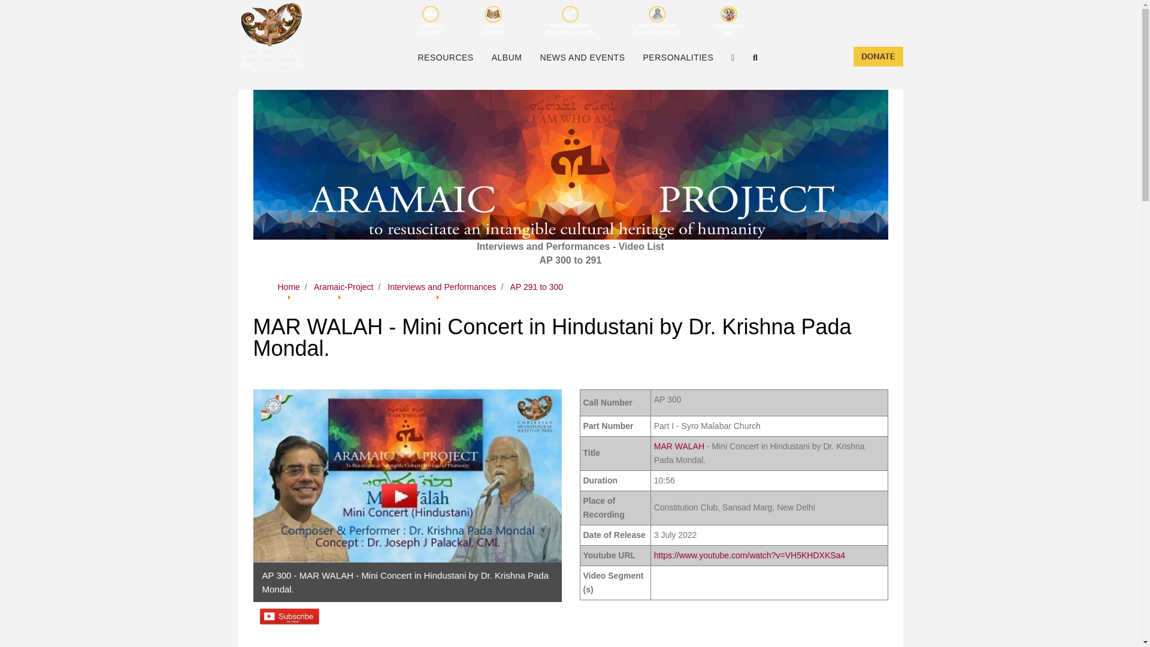 The height and width of the screenshot is (647, 1150). Describe the element at coordinates (679, 58) in the screenshot. I see `PERSONALITIES` at that location.